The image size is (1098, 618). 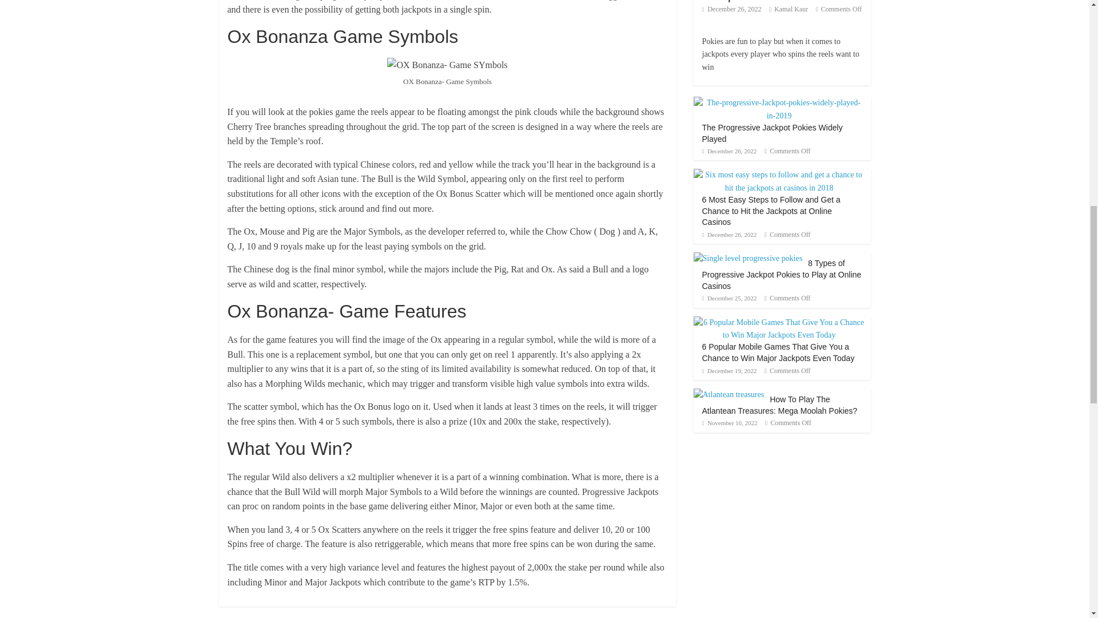 I want to click on December 26, 2022, so click(x=732, y=9).